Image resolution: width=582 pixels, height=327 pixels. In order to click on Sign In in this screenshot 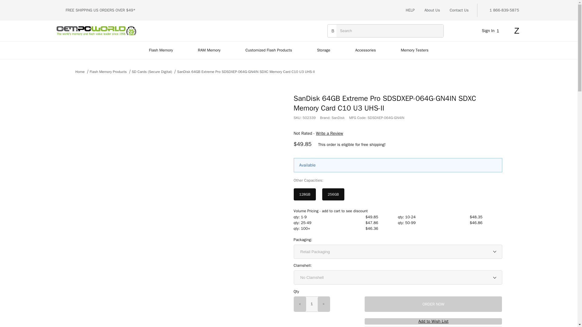, I will do `click(492, 31)`.